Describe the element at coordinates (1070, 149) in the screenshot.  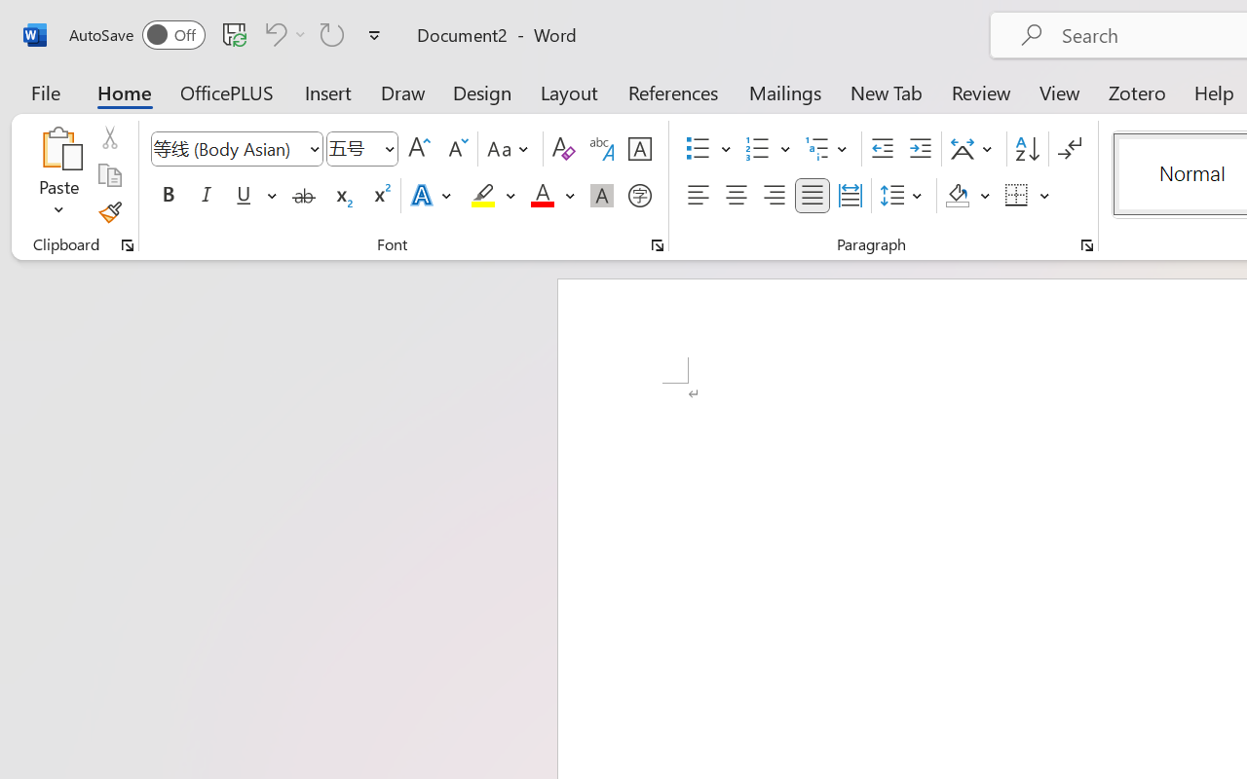
I see `Show/Hide Editing Marks` at that location.